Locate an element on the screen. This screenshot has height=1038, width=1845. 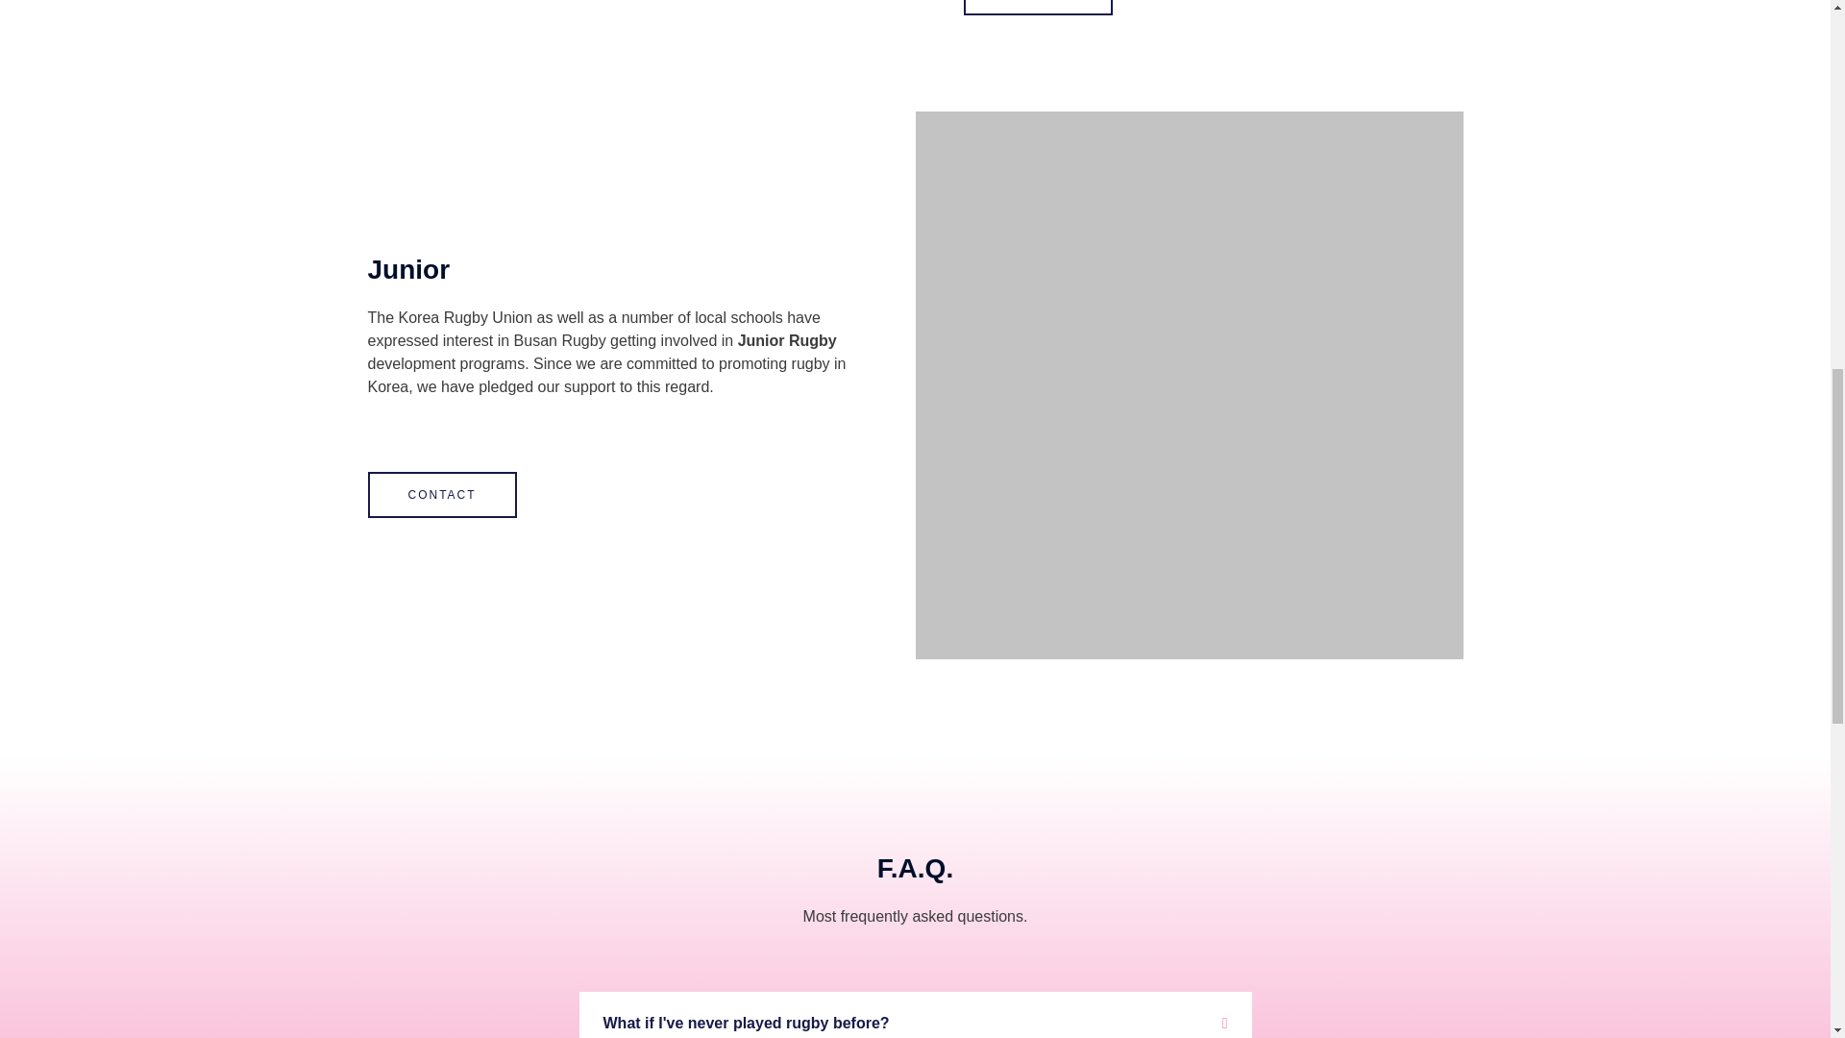
CONTACT is located at coordinates (1038, 8).